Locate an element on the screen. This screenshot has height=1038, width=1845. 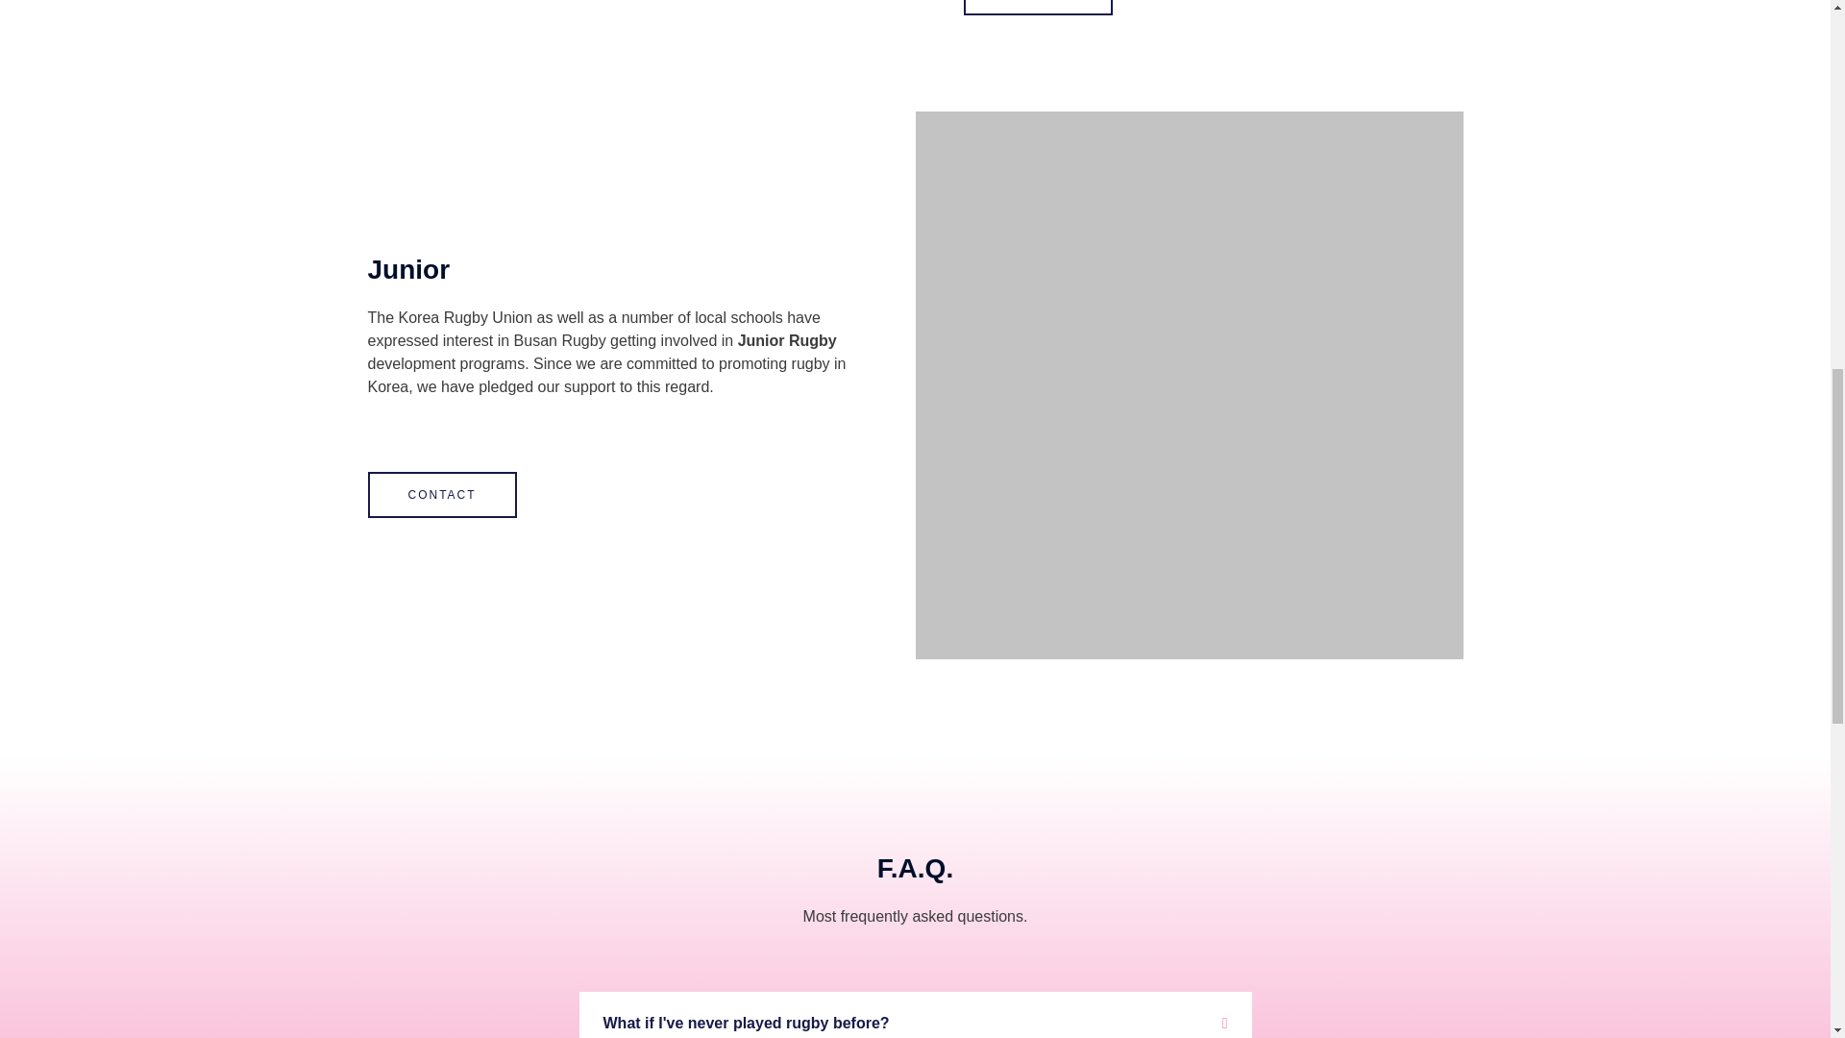
CONTACT is located at coordinates (1038, 8).